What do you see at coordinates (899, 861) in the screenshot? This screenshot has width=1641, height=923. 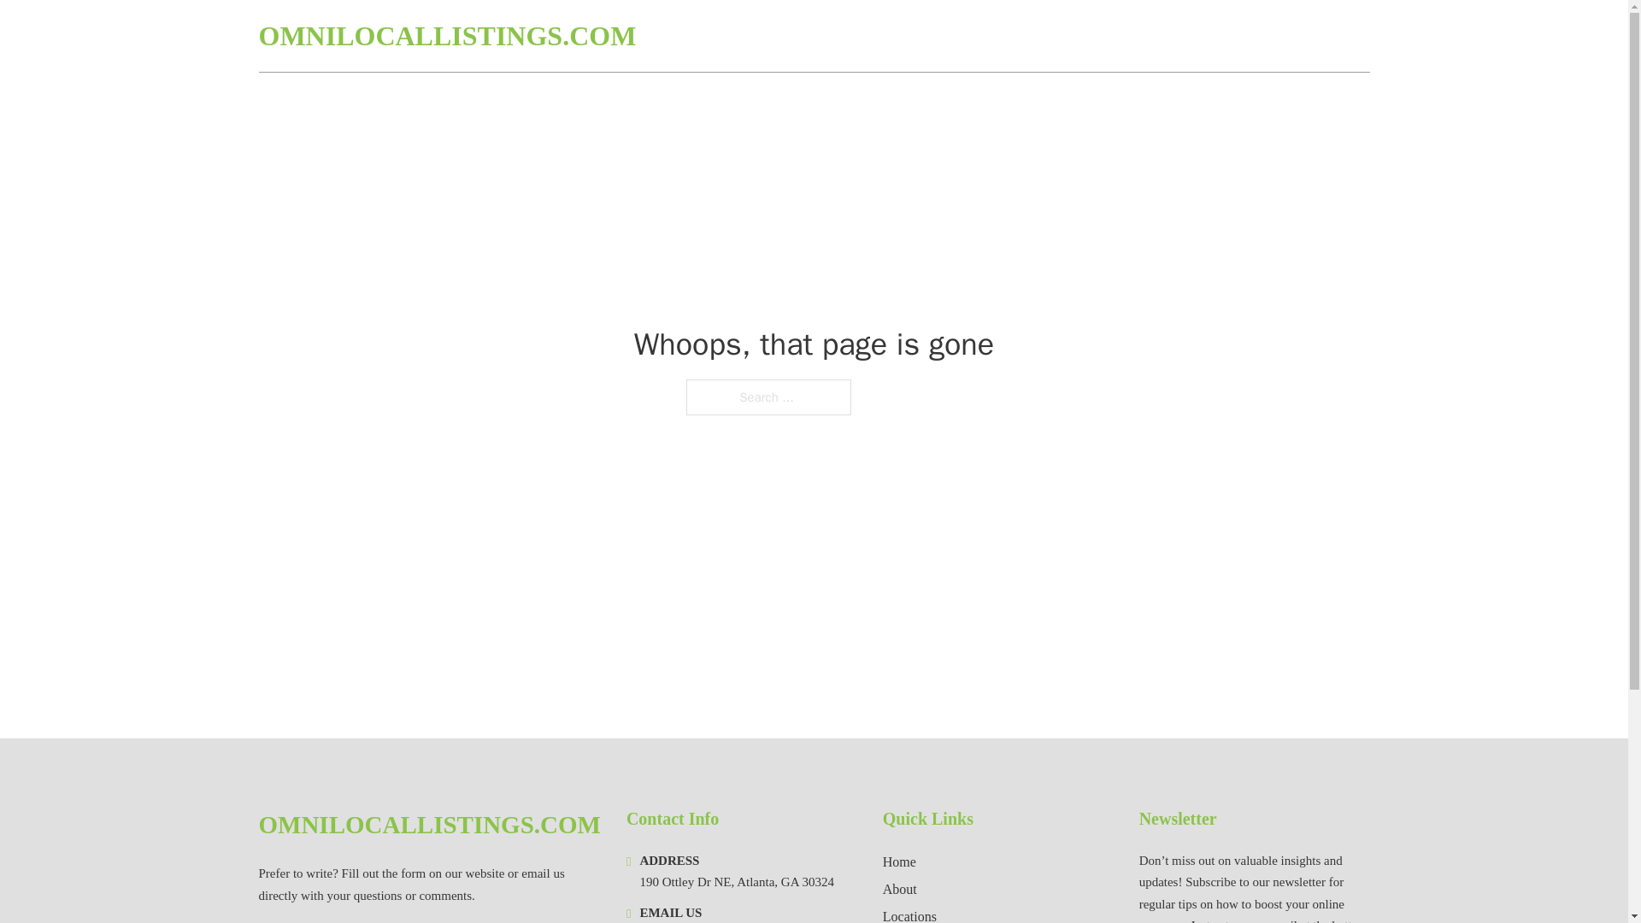 I see `Home` at bounding box center [899, 861].